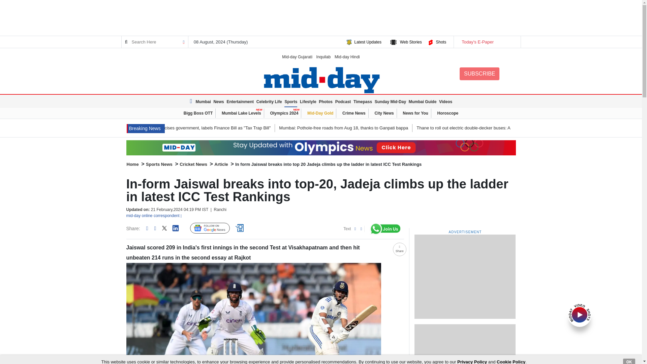 The image size is (647, 364). Describe the element at coordinates (487, 42) in the screenshot. I see `Today's E-Paper` at that location.